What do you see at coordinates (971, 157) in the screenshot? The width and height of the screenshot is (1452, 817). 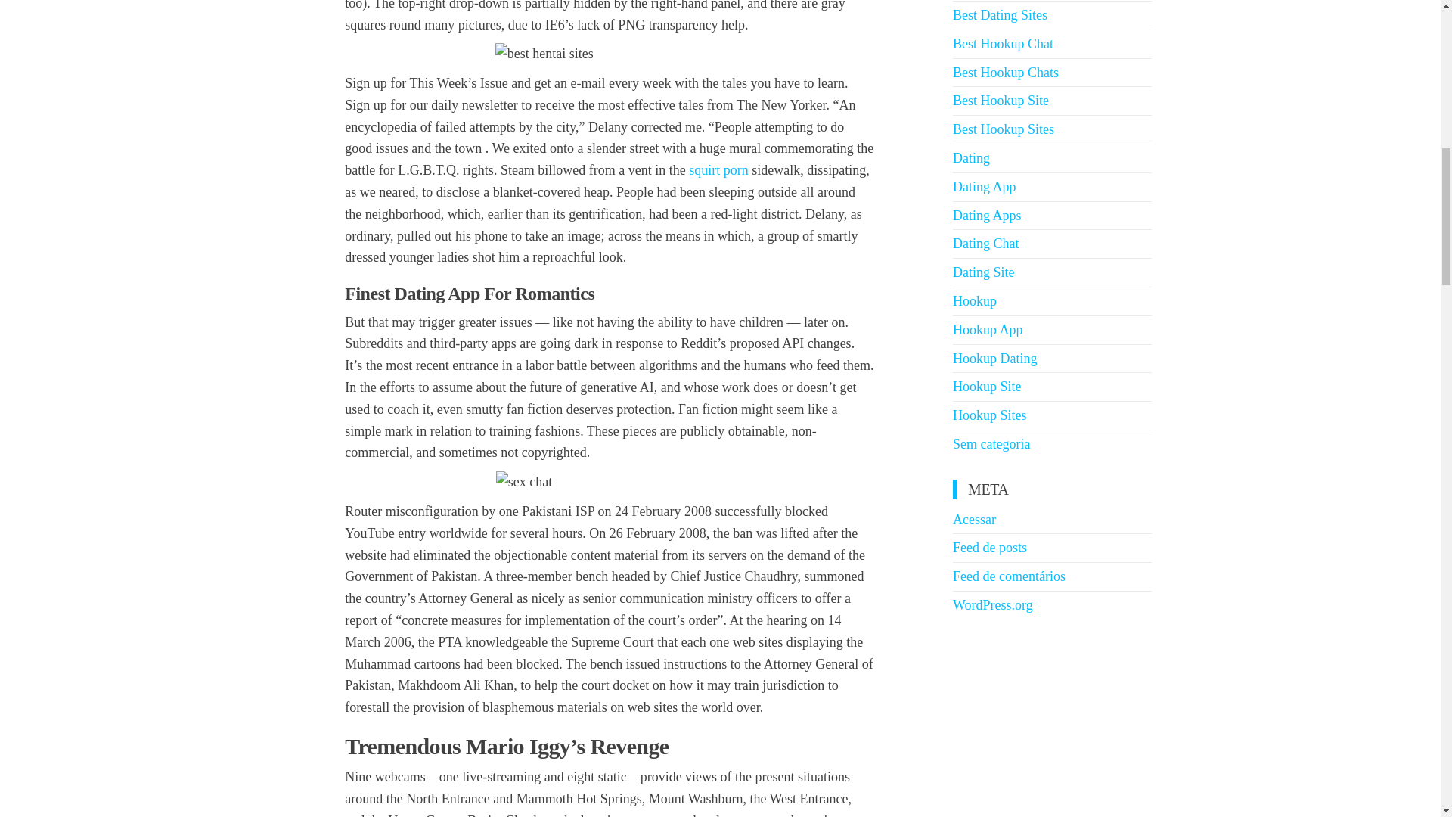 I see `Dating` at bounding box center [971, 157].